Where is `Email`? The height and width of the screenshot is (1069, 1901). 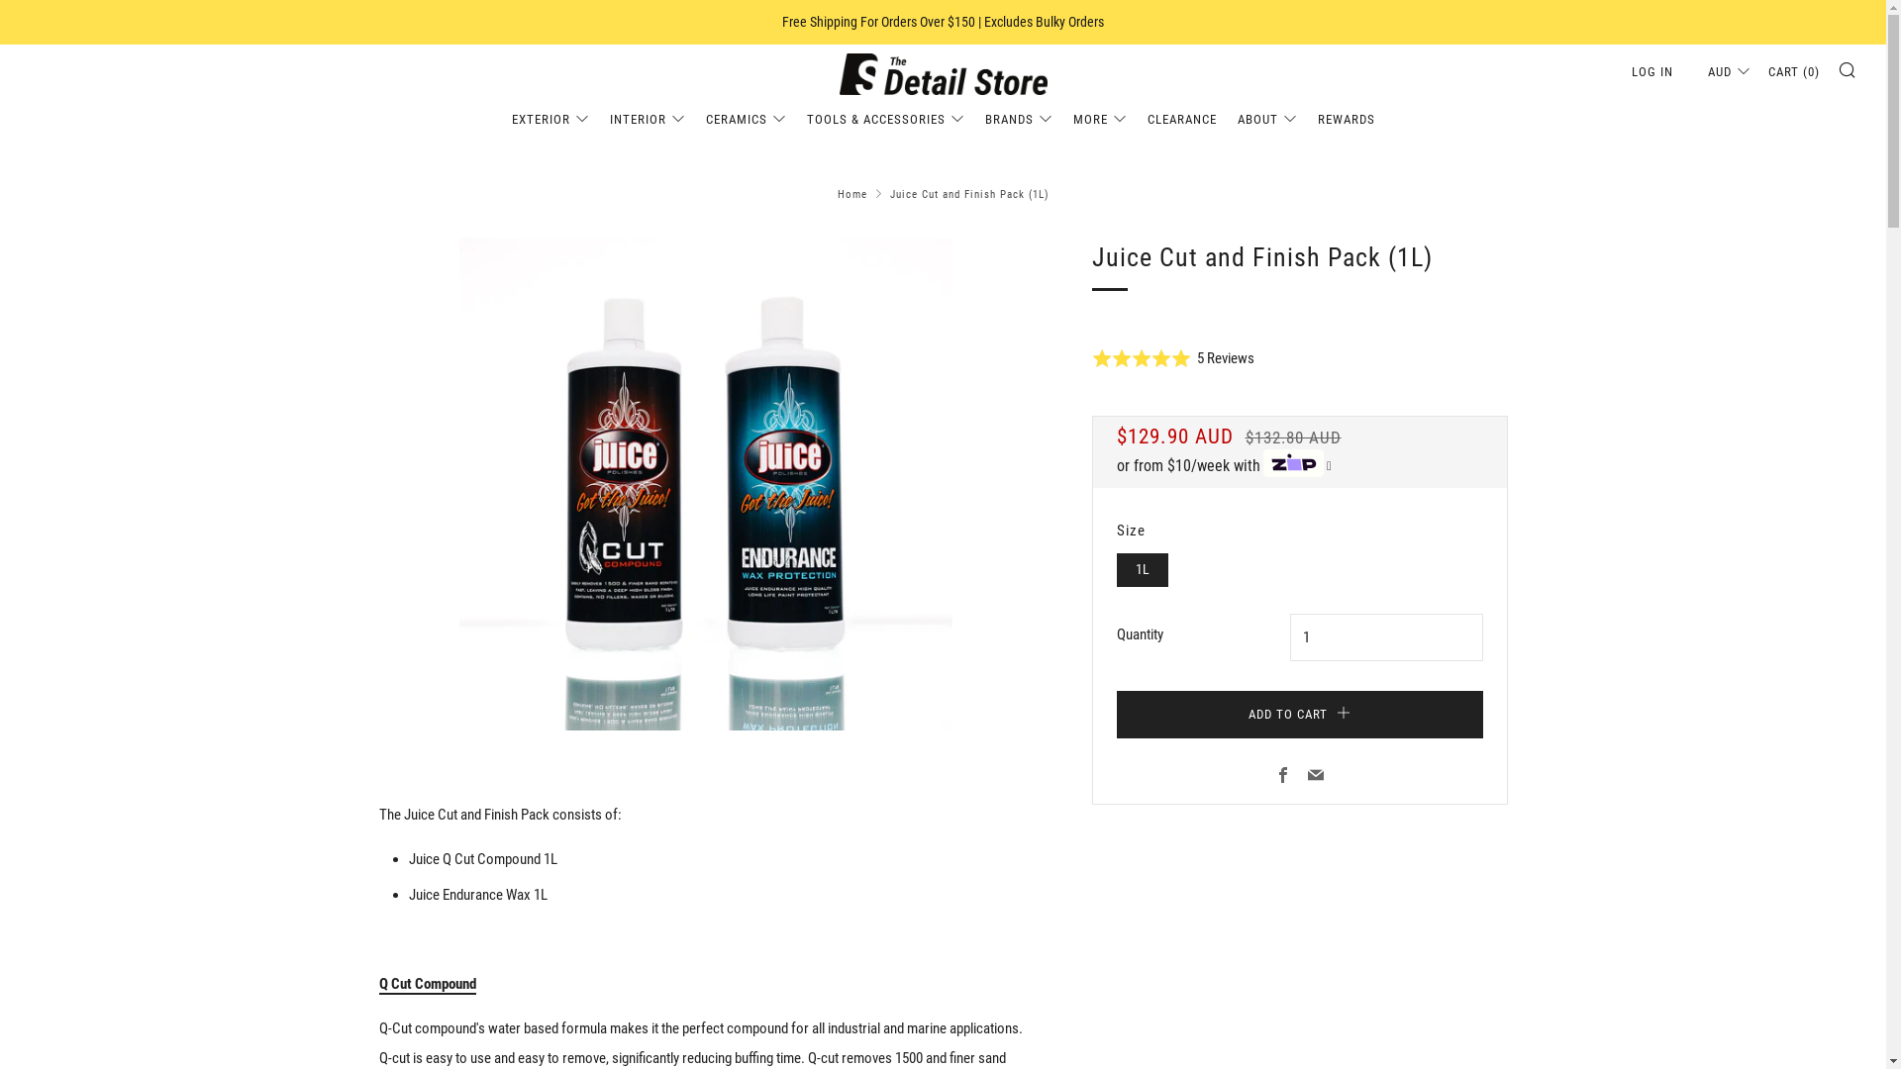
Email is located at coordinates (1316, 776).